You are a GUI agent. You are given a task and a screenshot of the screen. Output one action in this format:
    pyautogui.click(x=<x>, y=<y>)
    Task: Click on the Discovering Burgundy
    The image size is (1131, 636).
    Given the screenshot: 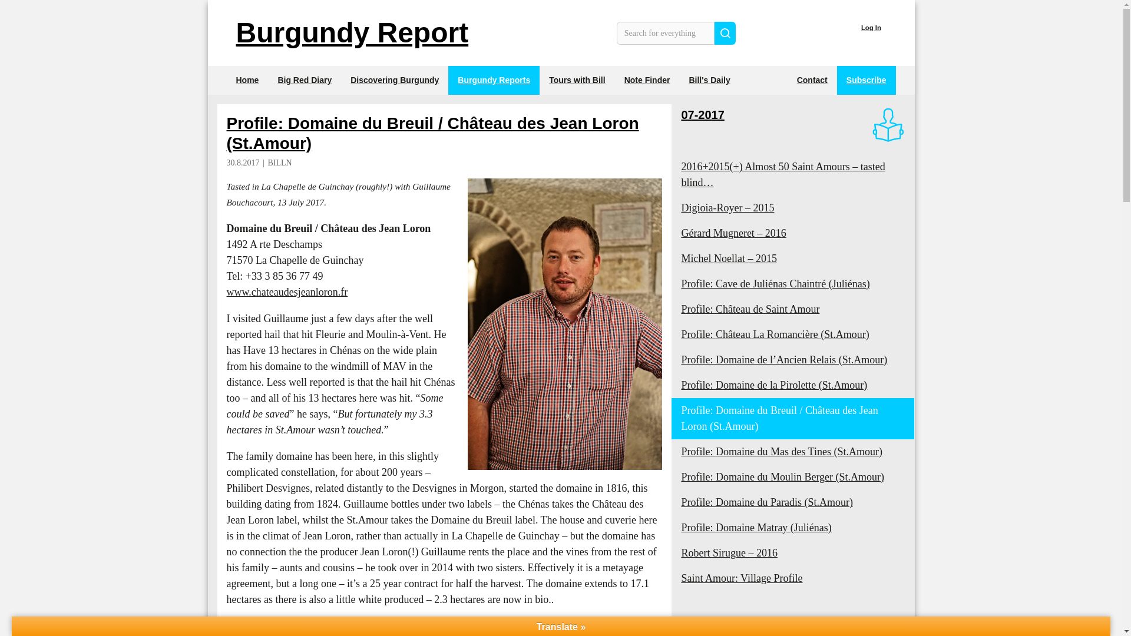 What is the action you would take?
    pyautogui.click(x=395, y=80)
    